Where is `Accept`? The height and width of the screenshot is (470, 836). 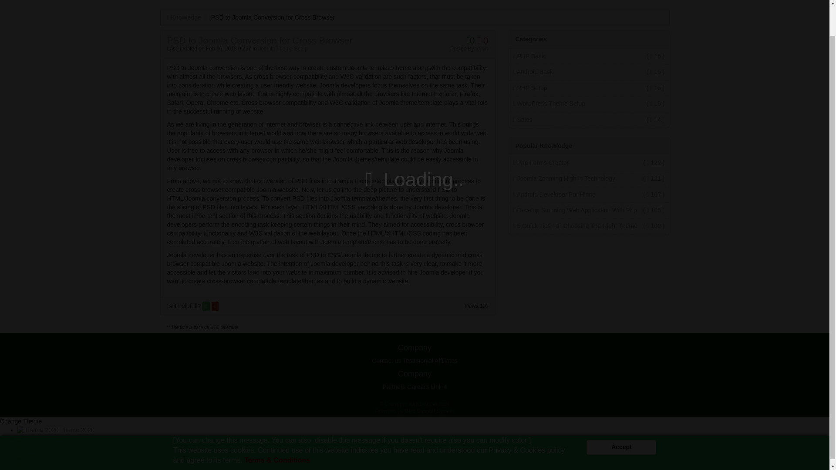 Accept is located at coordinates (621, 414).